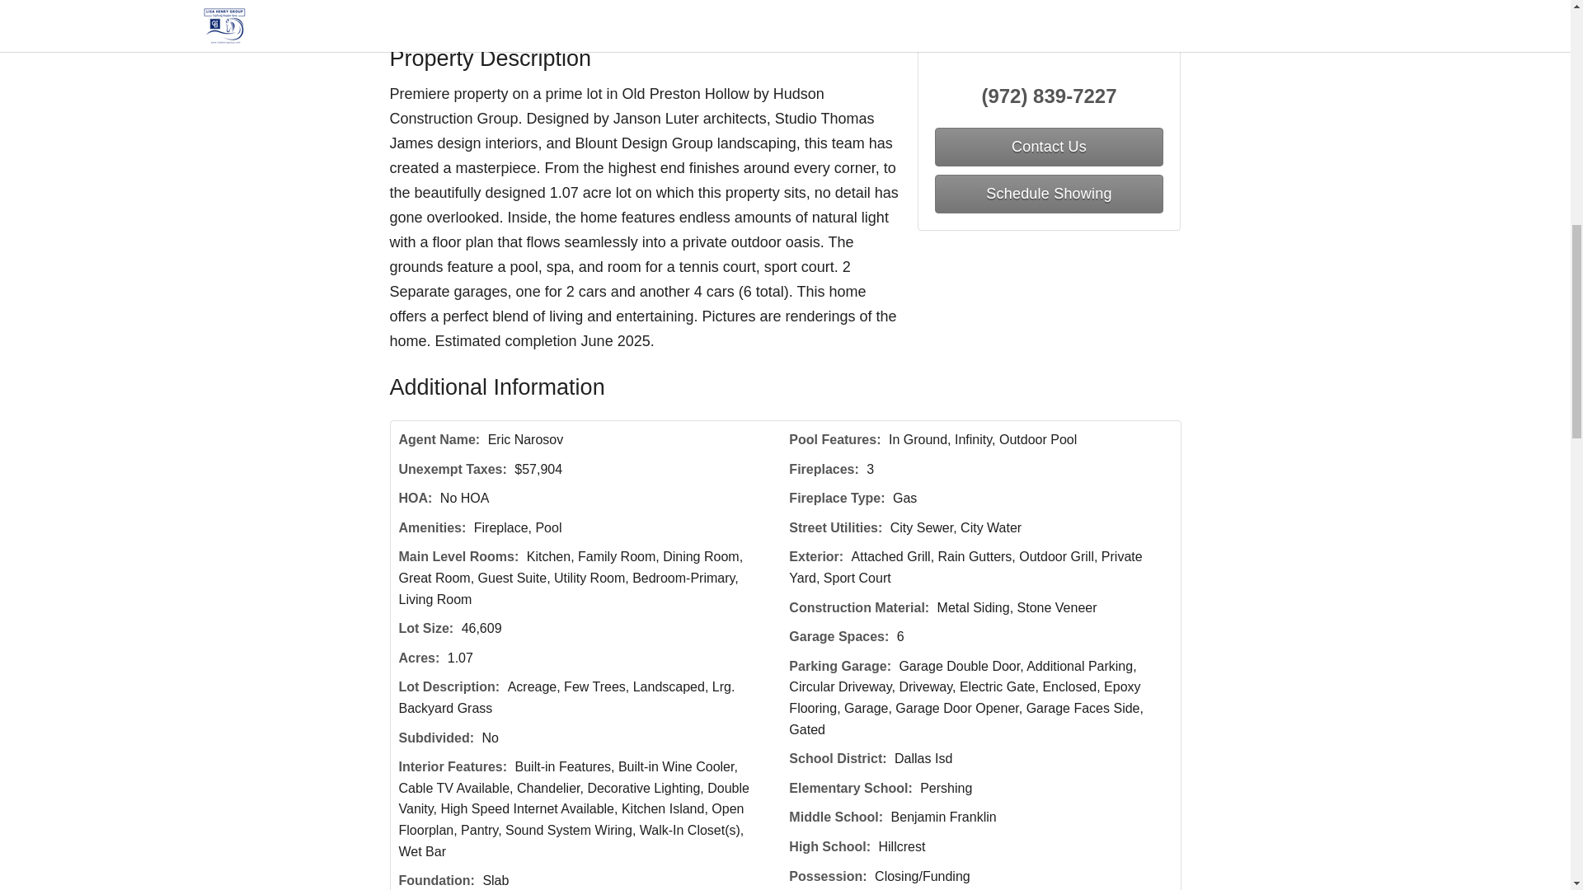  Describe the element at coordinates (608, 12) in the screenshot. I see `View on Map` at that location.